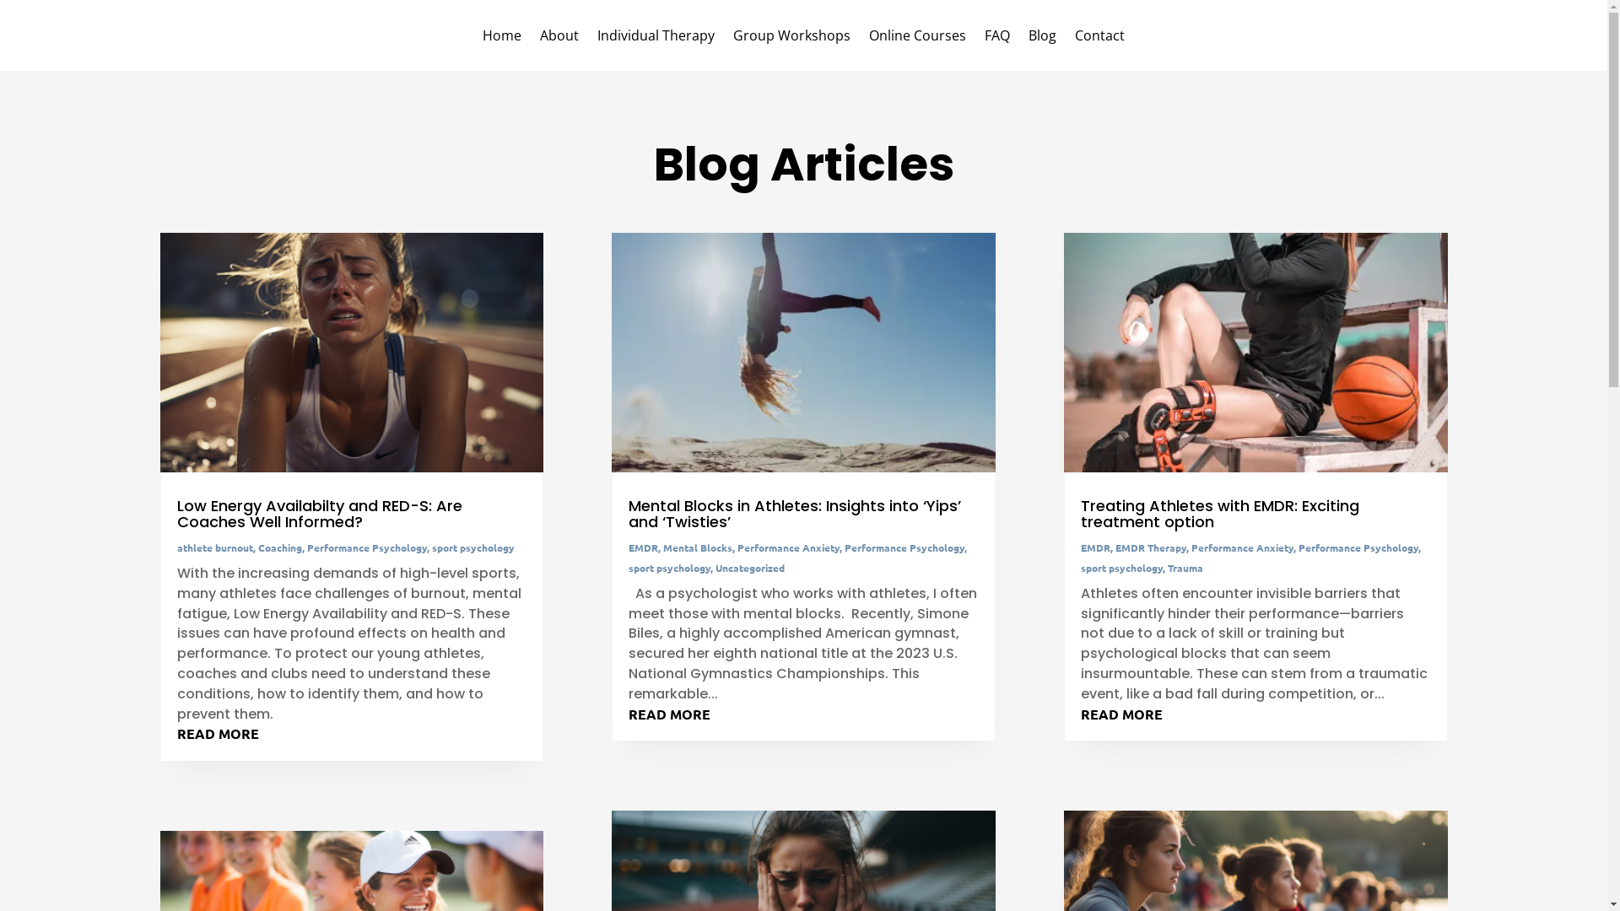 The image size is (1620, 911). I want to click on Performance Anxiety, so click(788, 547).